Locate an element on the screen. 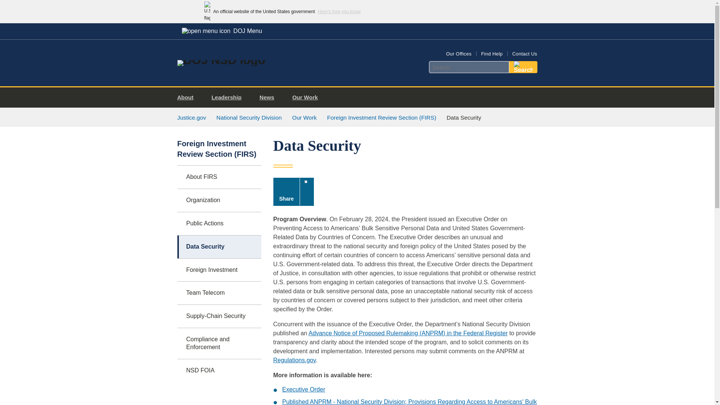  Leadership is located at coordinates (229, 97).